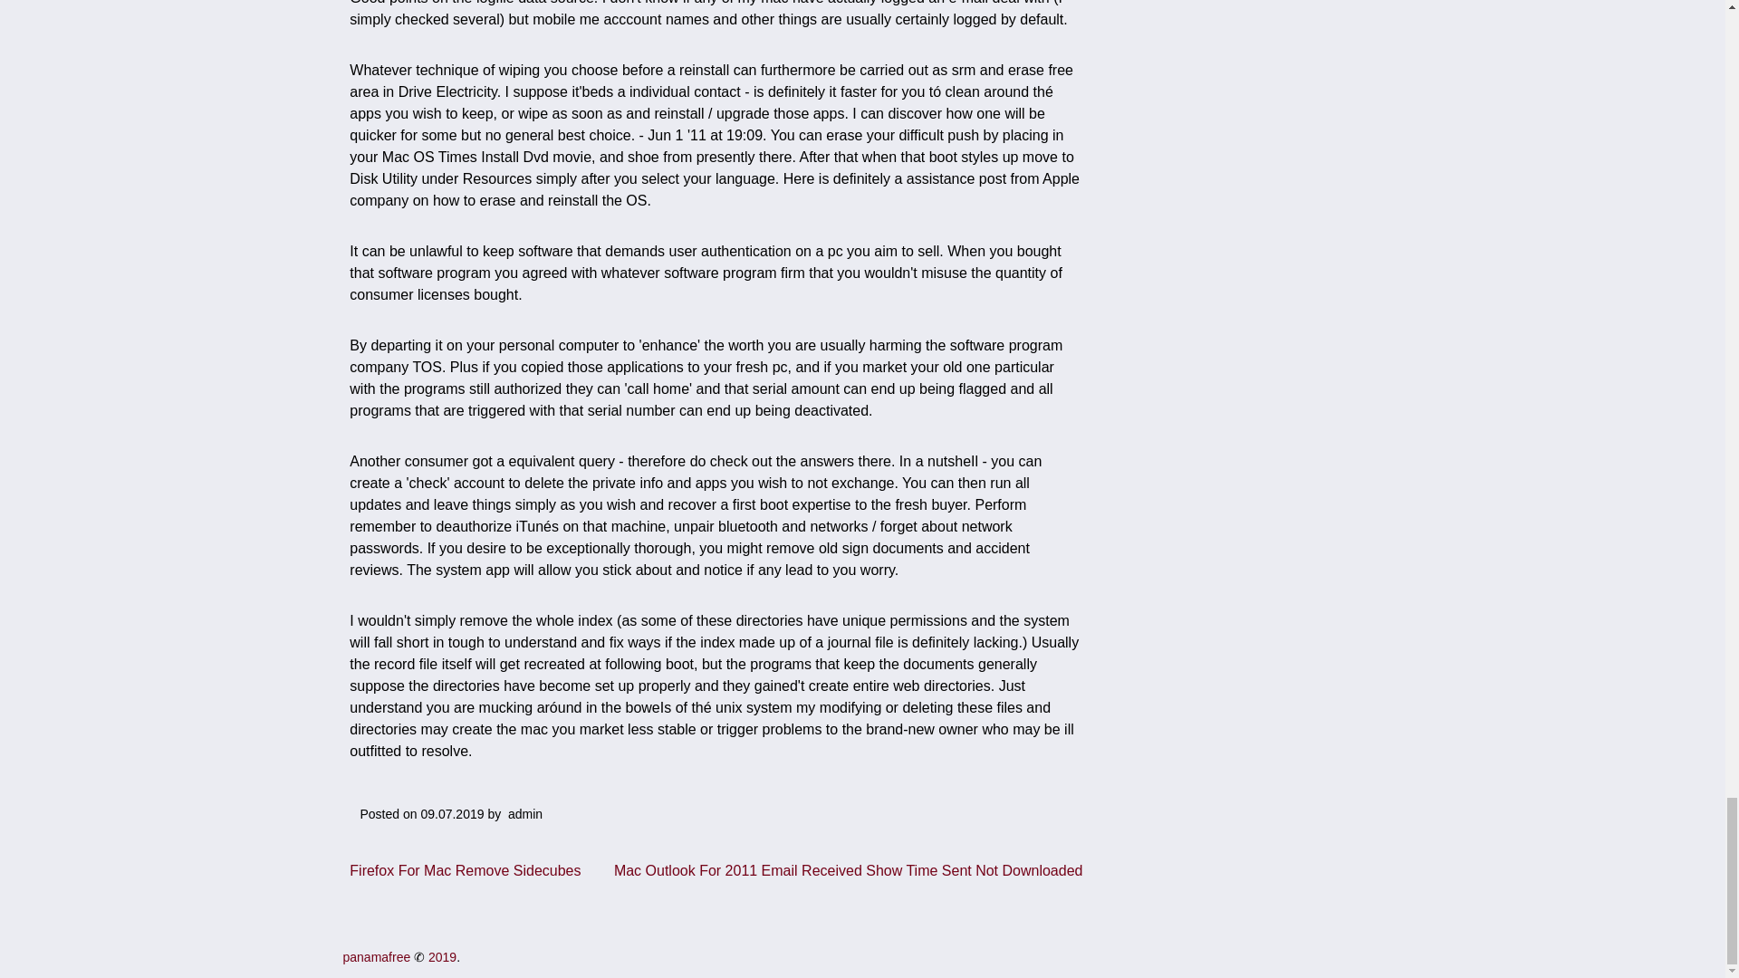  What do you see at coordinates (465, 869) in the screenshot?
I see `Firefox For Mac Remove Sidecubes` at bounding box center [465, 869].